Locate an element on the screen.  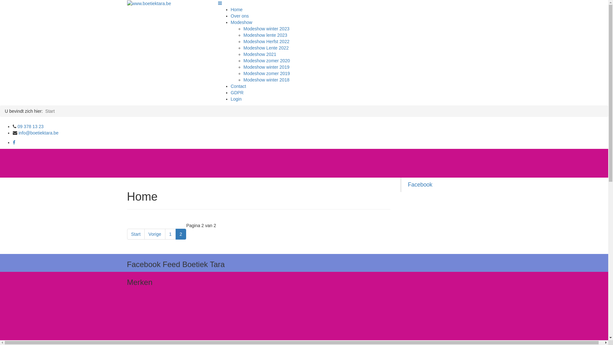
Home is located at coordinates (236, 10).